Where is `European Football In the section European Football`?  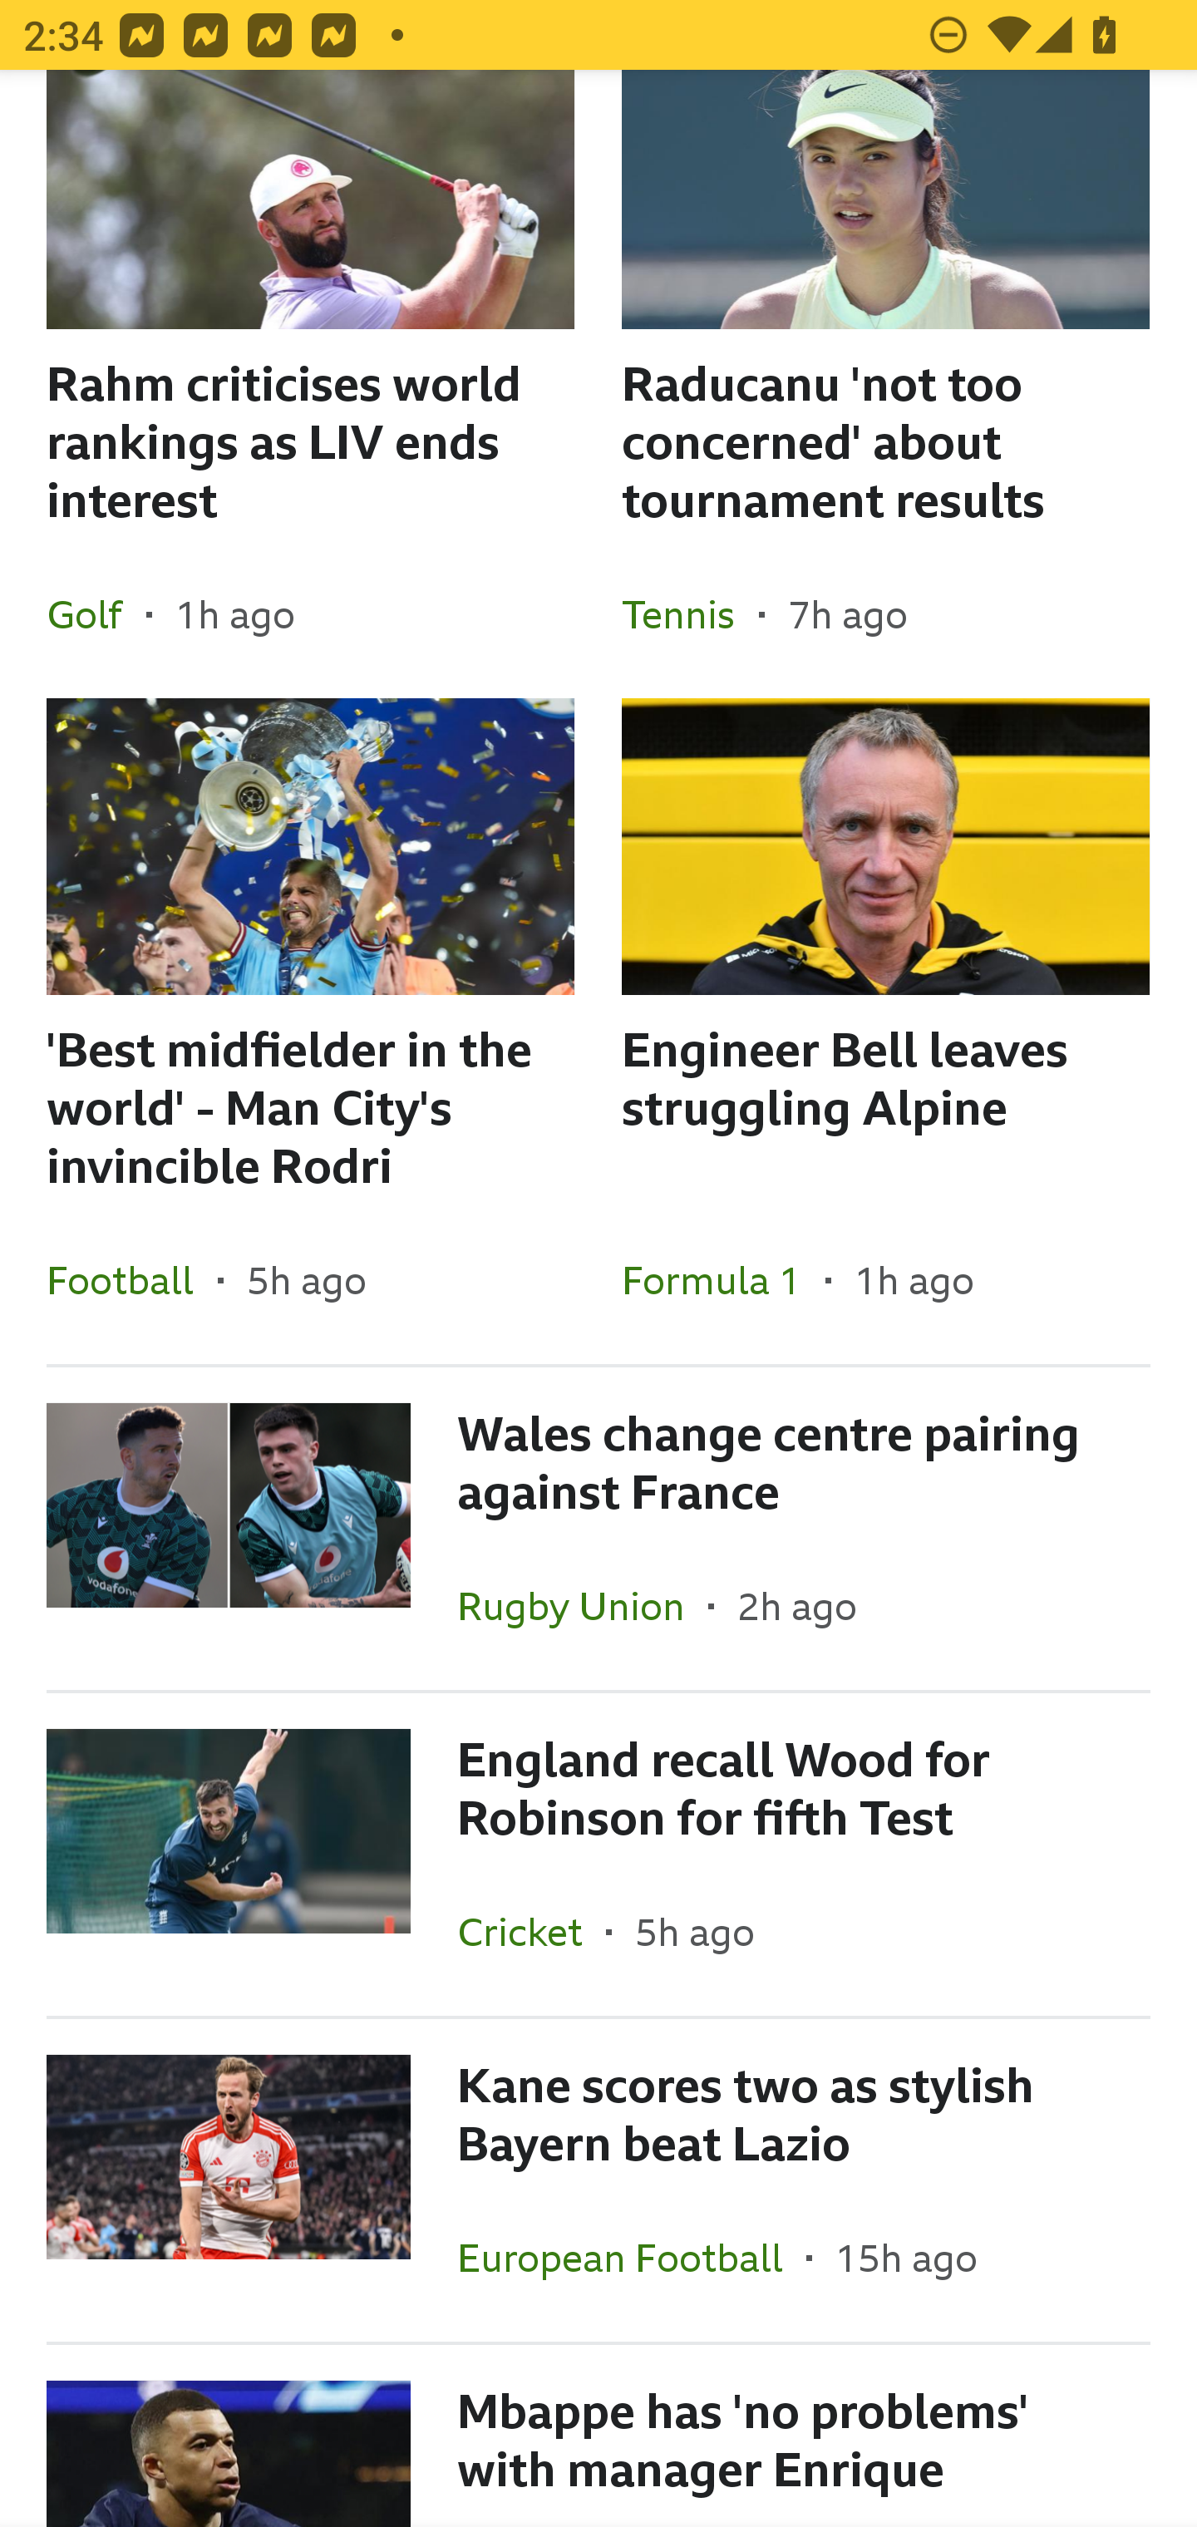 European Football In the section European Football is located at coordinates (632, 2258).